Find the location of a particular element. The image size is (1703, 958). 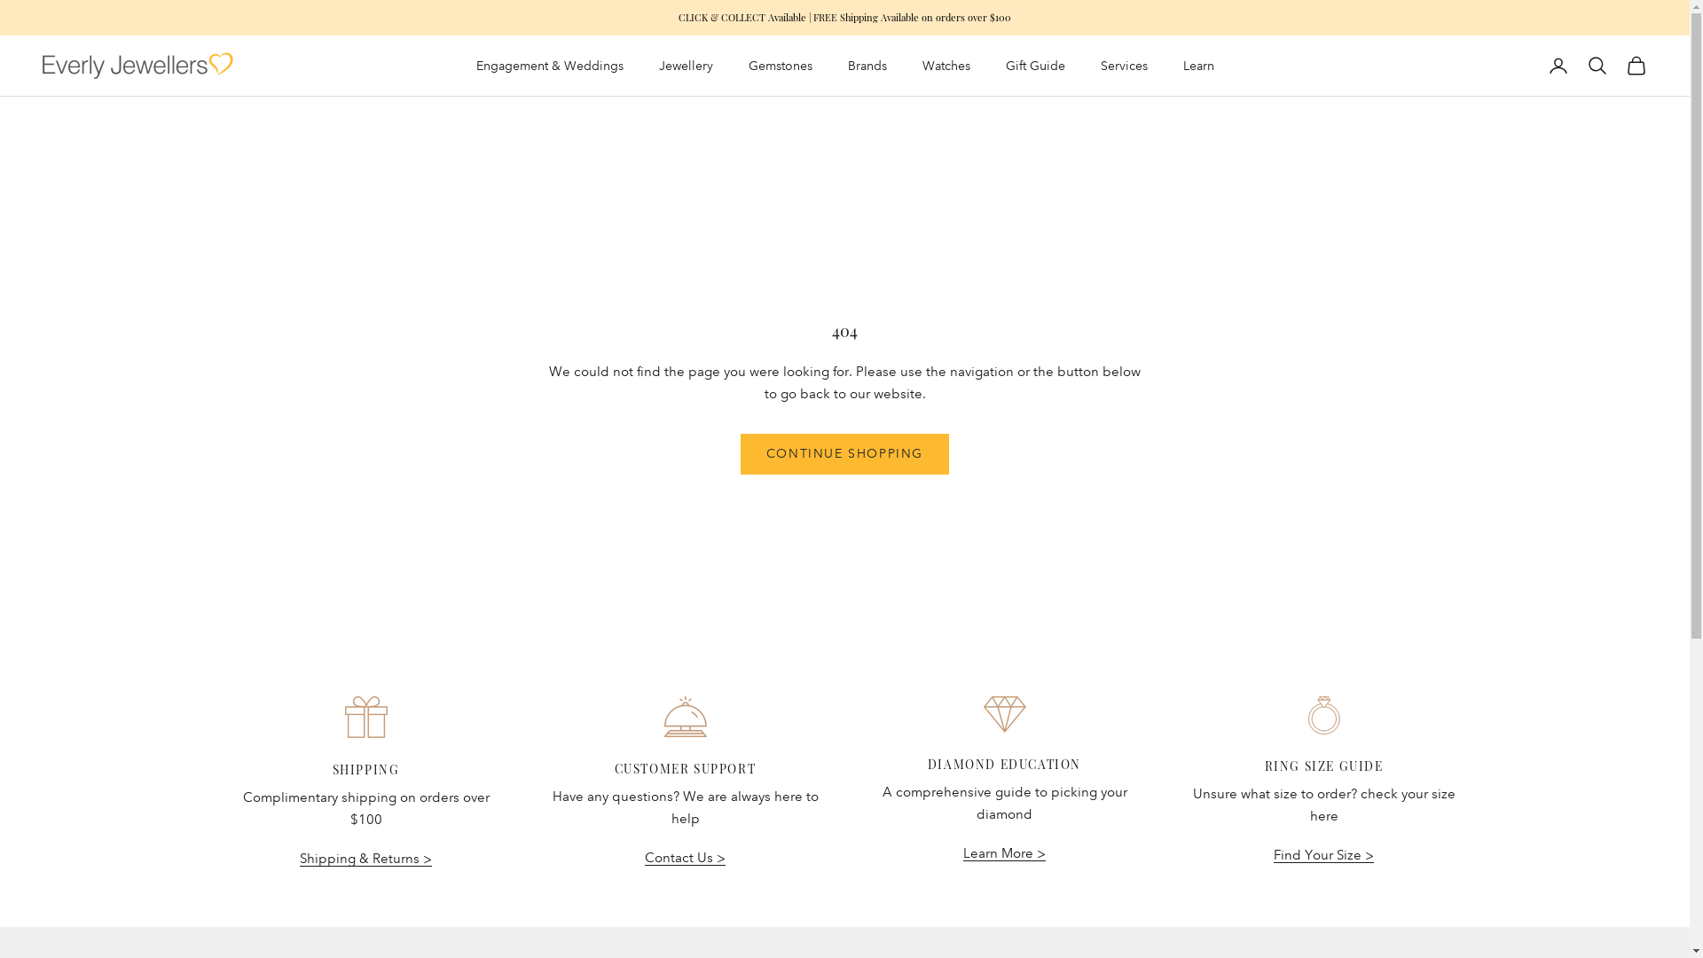

Everly Jewellers is located at coordinates (138, 66).